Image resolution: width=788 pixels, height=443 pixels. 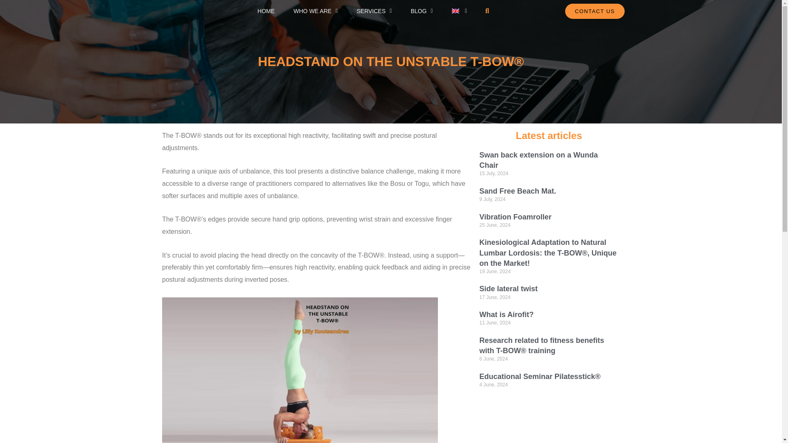 What do you see at coordinates (315, 11) in the screenshot?
I see `WHO WE ARE` at bounding box center [315, 11].